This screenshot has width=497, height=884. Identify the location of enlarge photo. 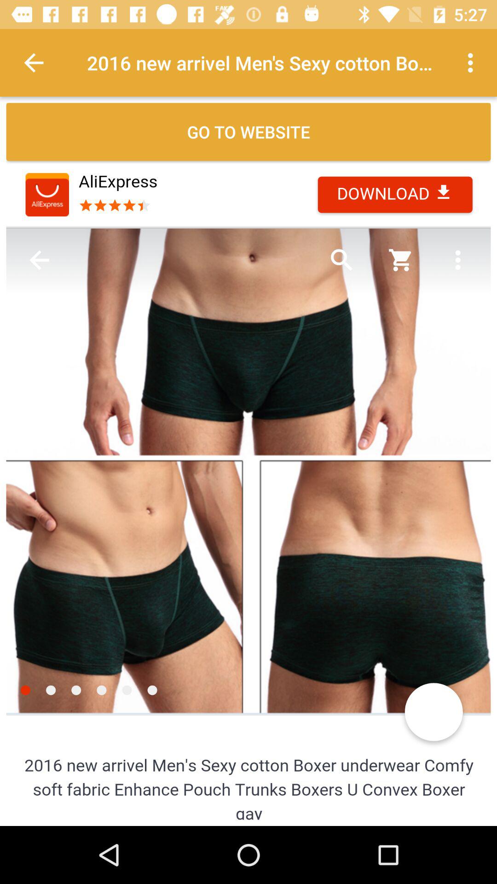
(248, 491).